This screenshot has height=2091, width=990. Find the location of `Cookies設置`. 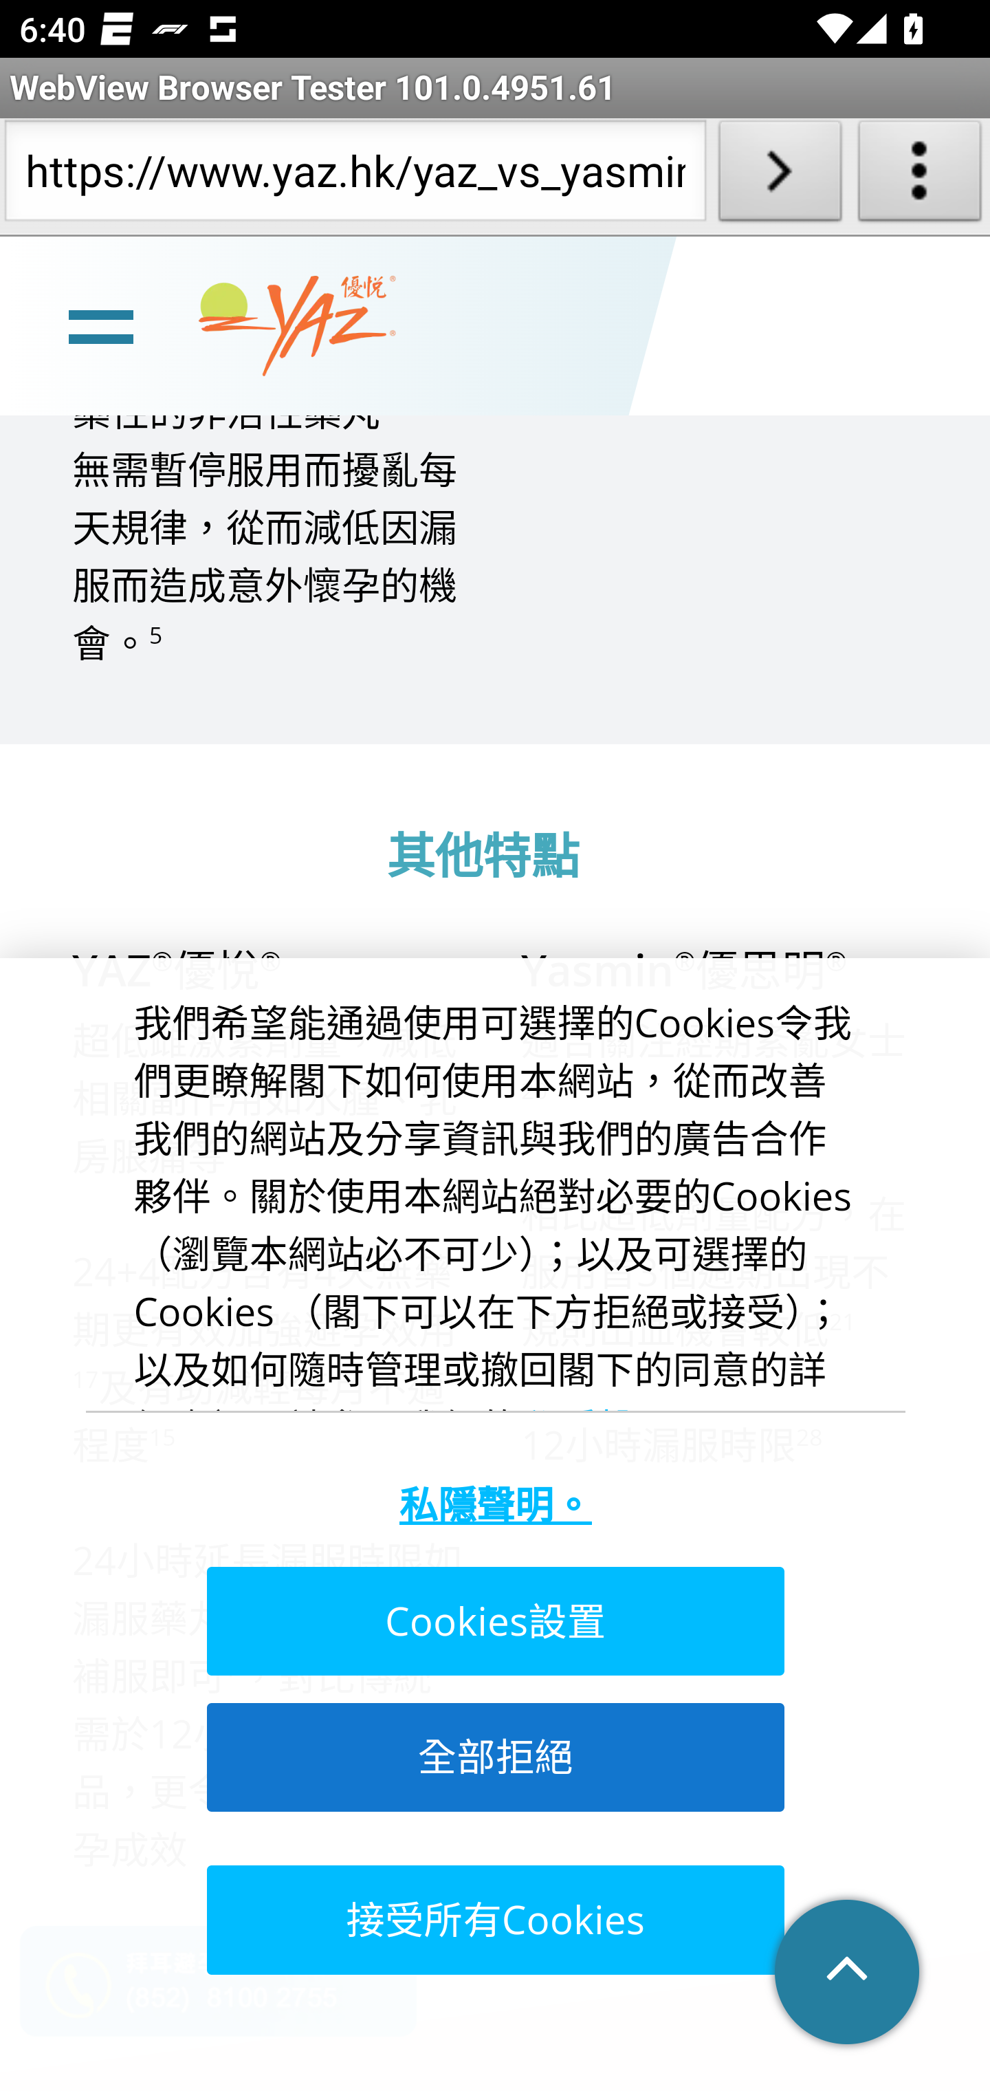

Cookies設置 is located at coordinates (494, 1623).